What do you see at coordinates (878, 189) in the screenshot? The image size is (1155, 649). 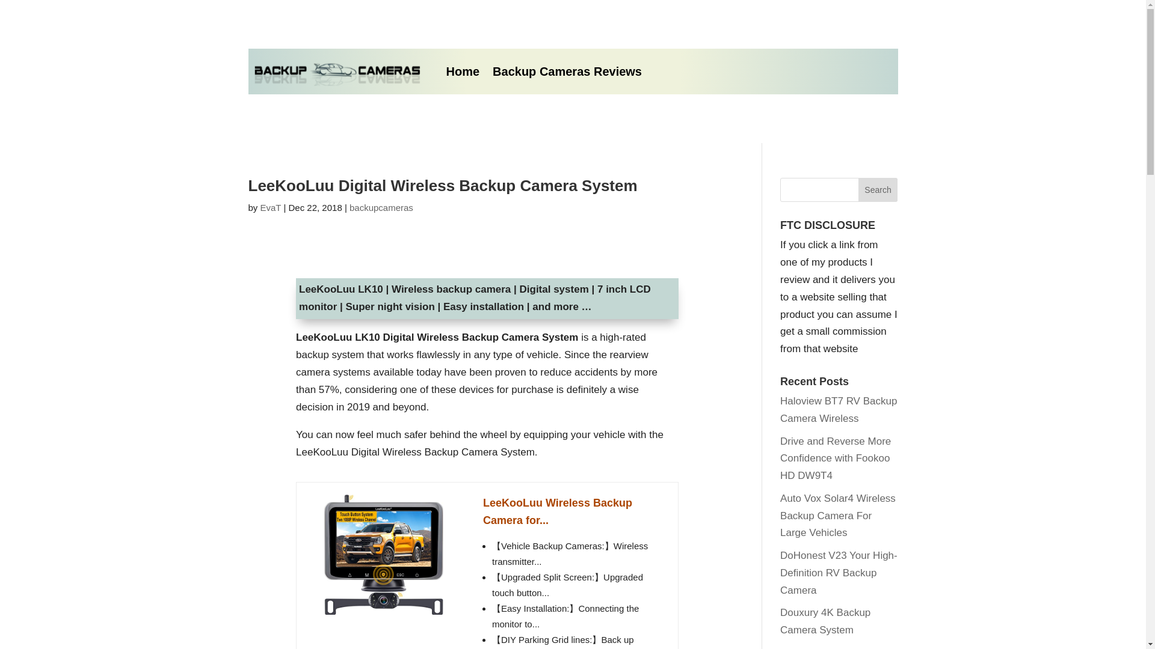 I see `Search` at bounding box center [878, 189].